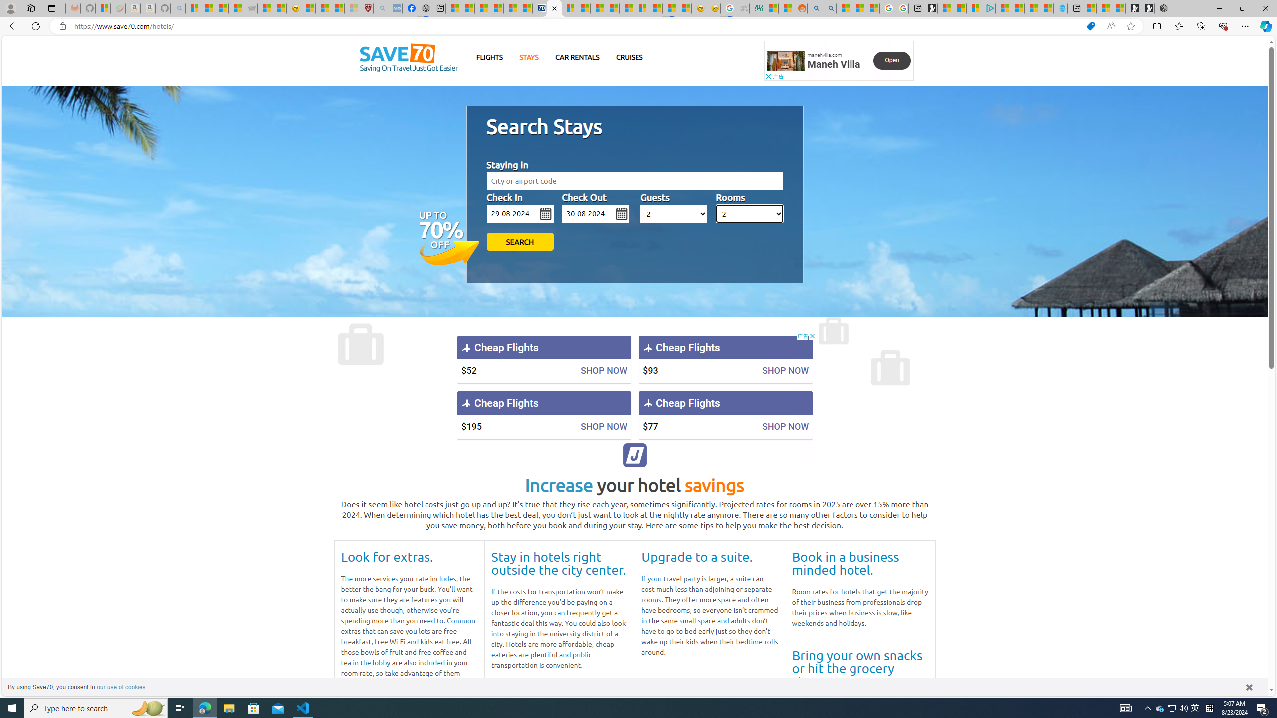  I want to click on Class: ns-pn6gp-e-2 svg-anchor text-button-final, so click(892, 60).